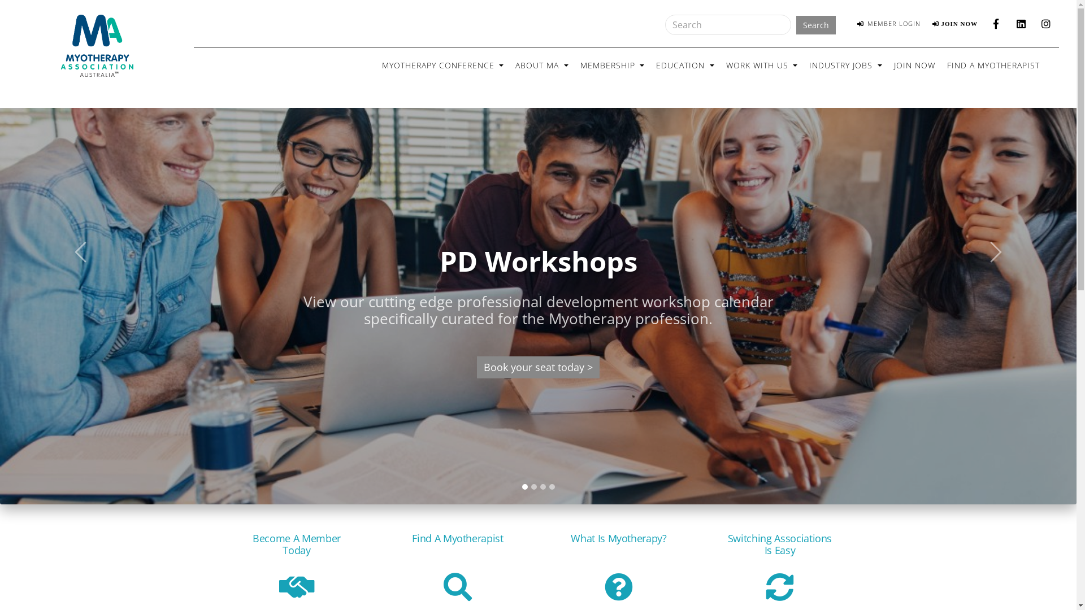  Describe the element at coordinates (443, 66) in the screenshot. I see `MYOTHERAPY CONFERENCE` at that location.